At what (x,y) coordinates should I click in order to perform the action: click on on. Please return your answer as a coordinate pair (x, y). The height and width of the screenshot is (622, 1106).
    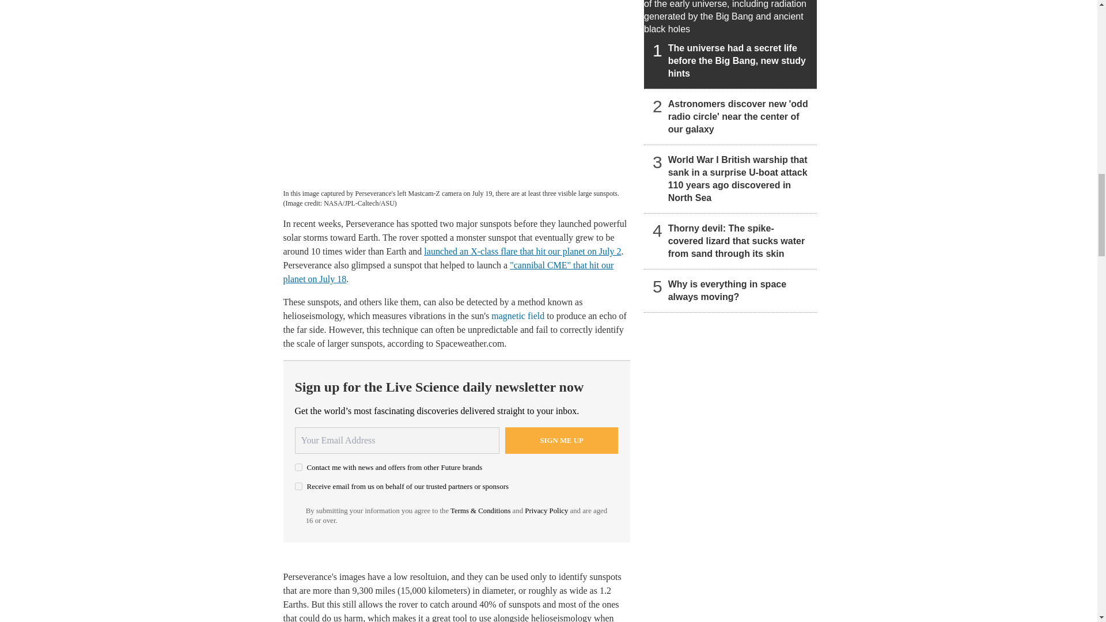
    Looking at the image, I should click on (298, 486).